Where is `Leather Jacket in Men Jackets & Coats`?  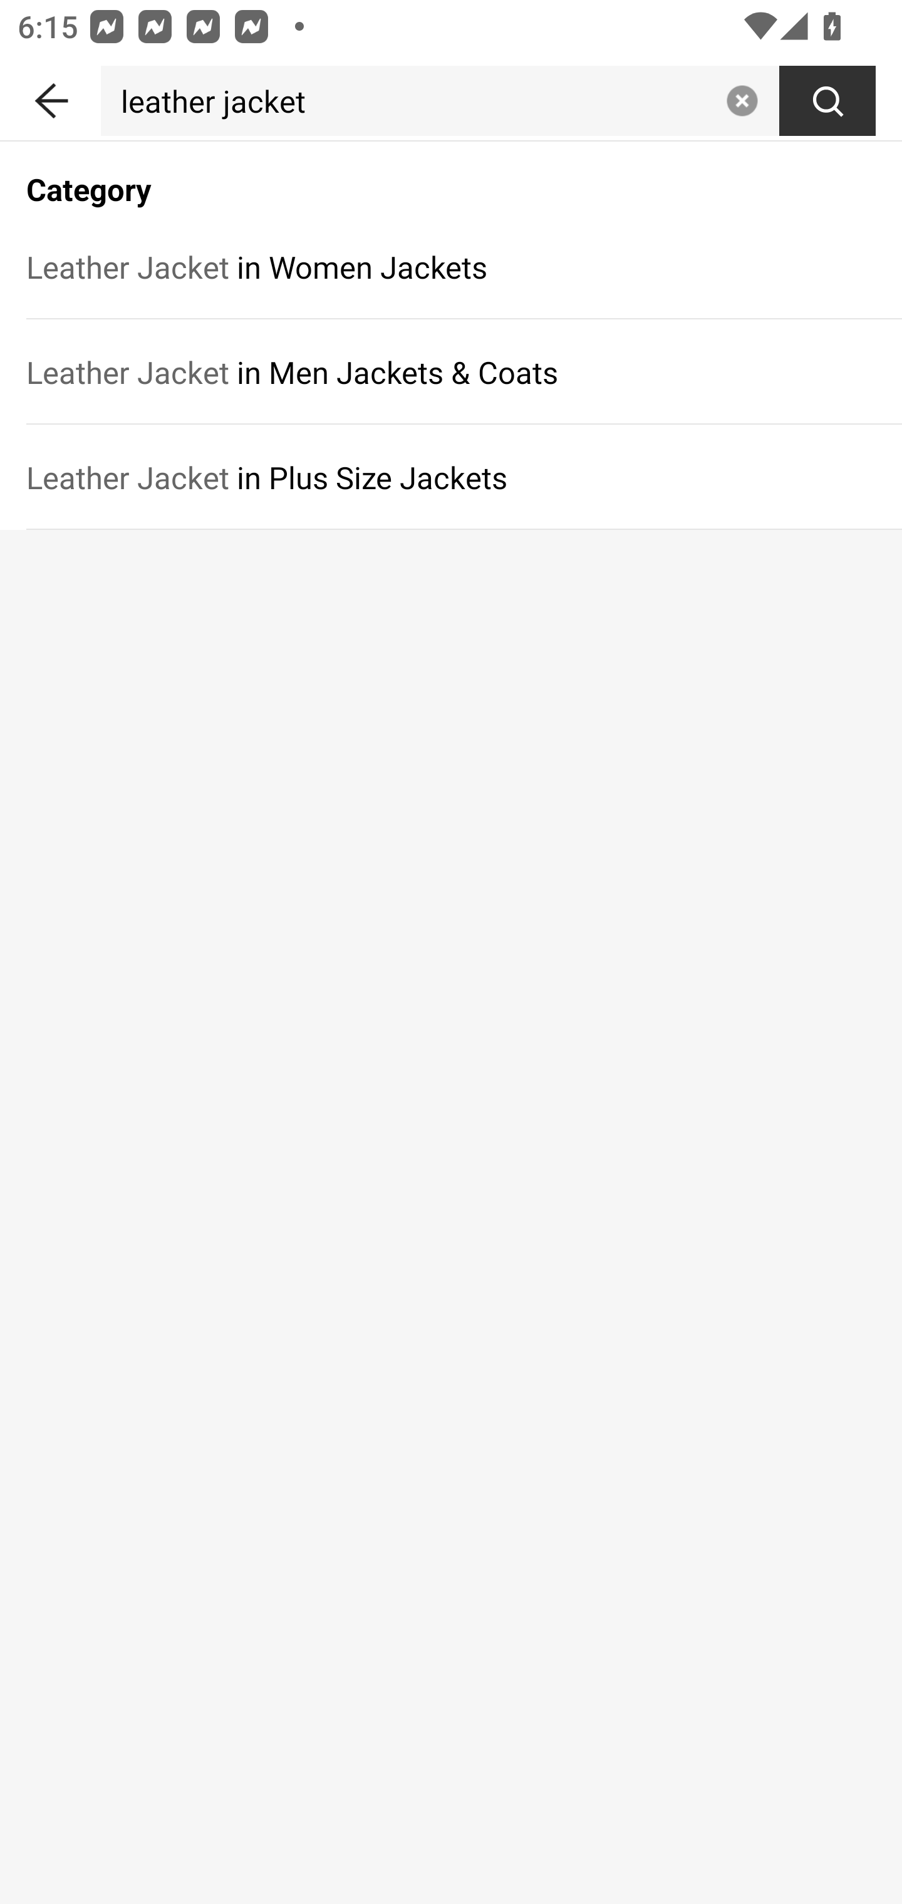 Leather Jacket in Men Jackets & Coats is located at coordinates (451, 372).